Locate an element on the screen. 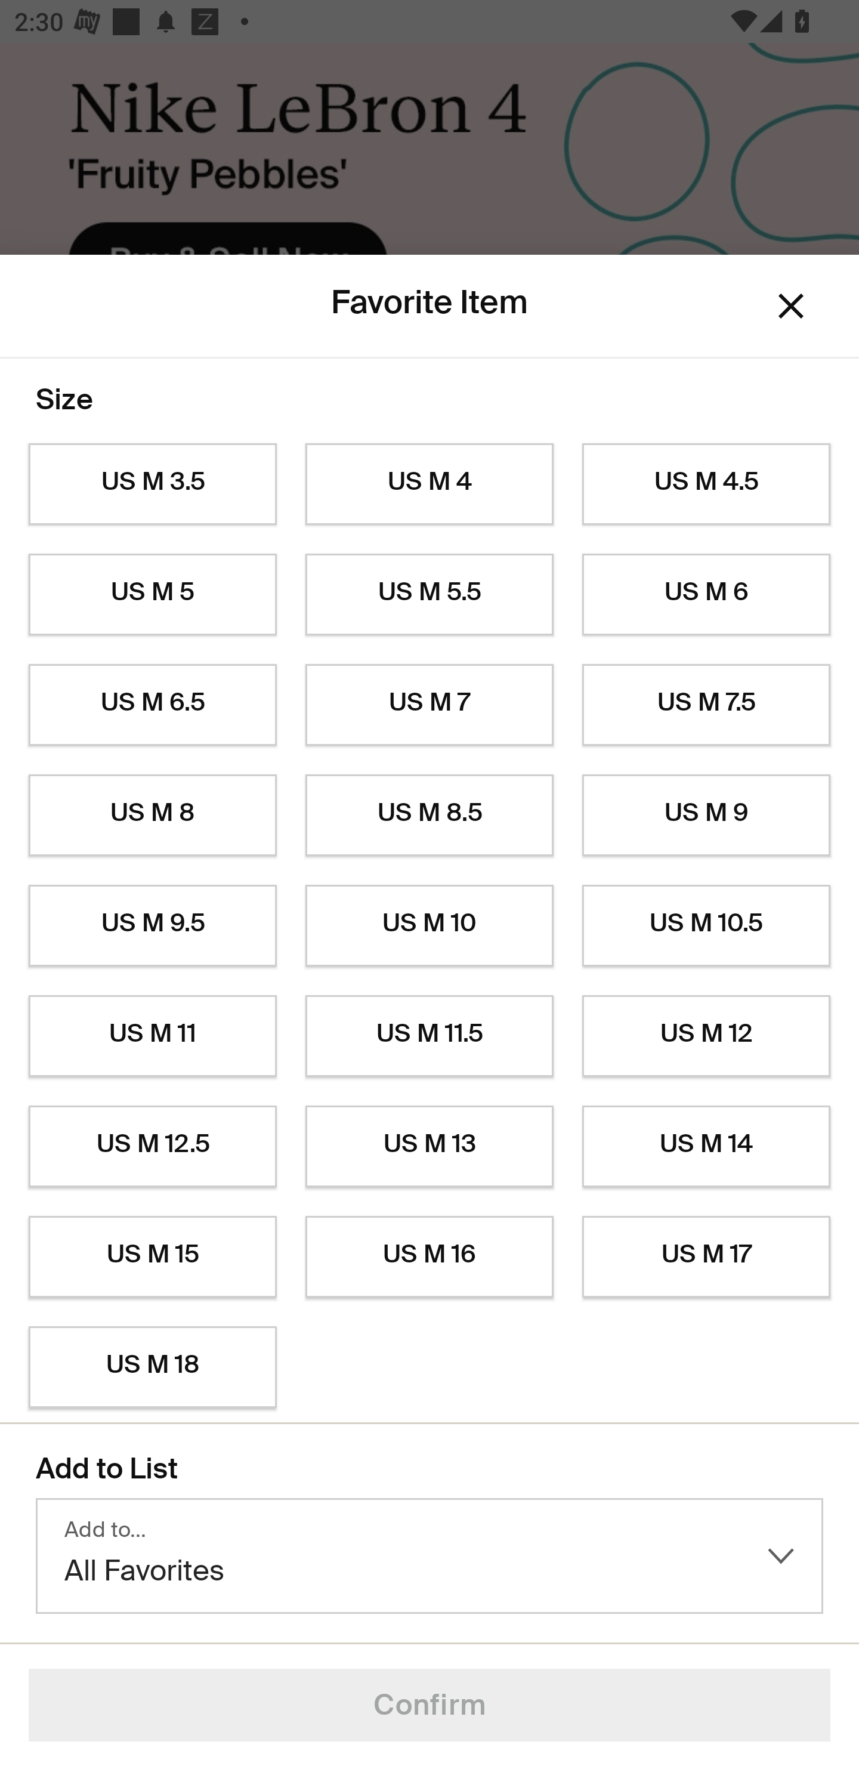  US M 6.5 is located at coordinates (152, 705).